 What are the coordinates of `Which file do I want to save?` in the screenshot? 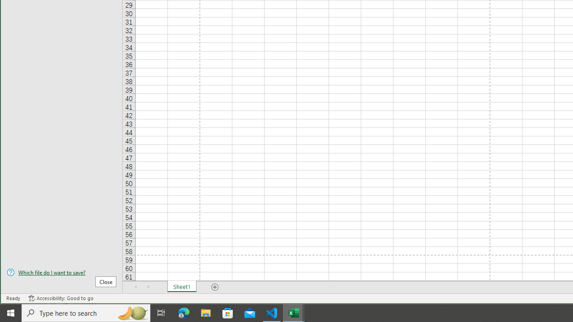 It's located at (61, 272).